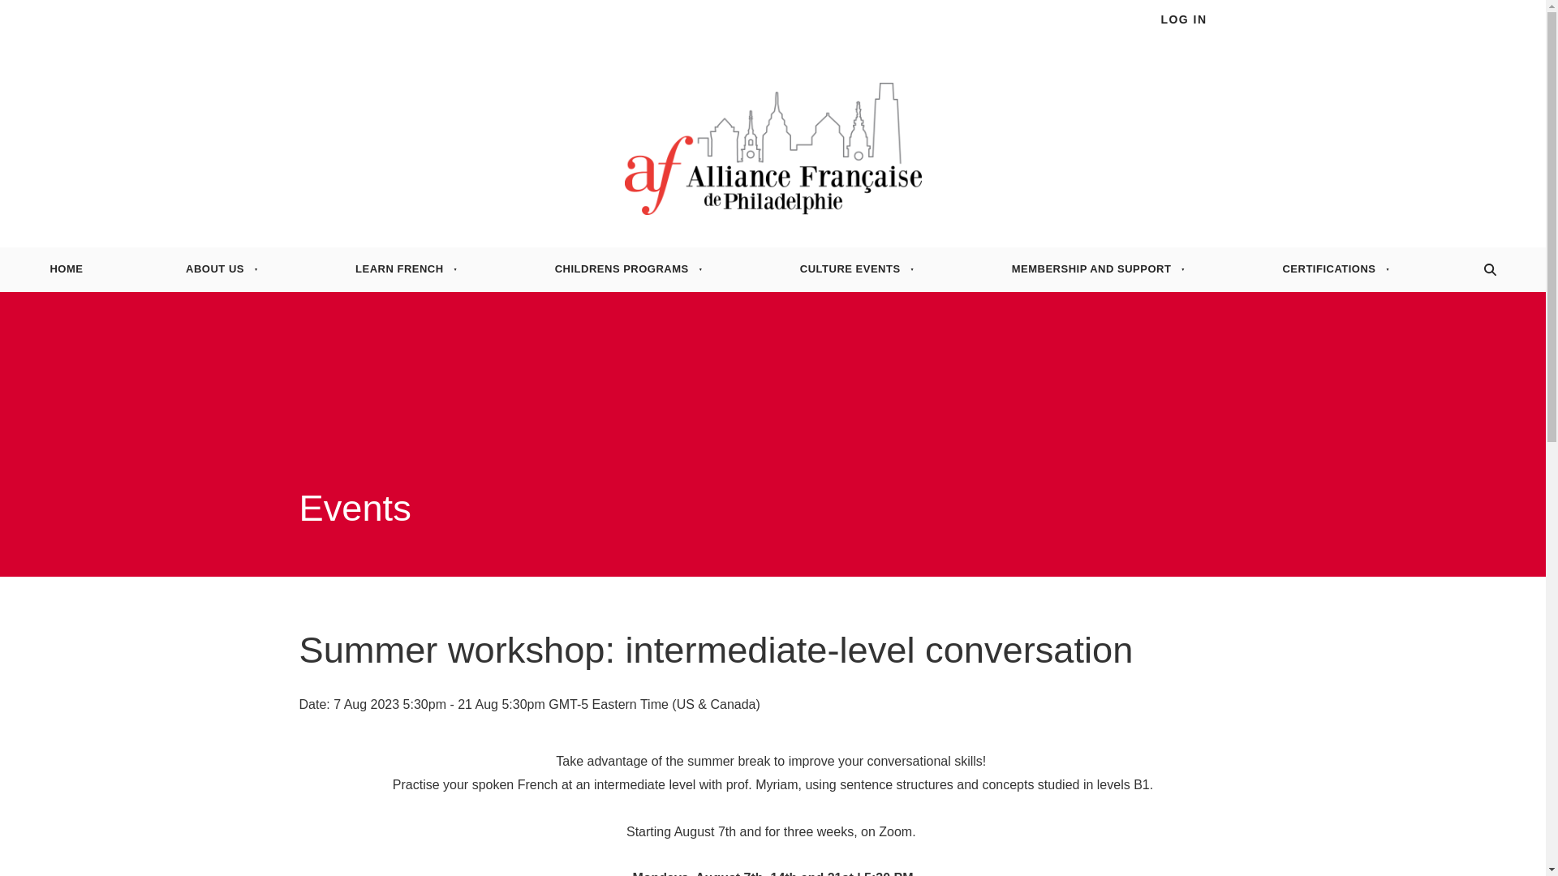  I want to click on LEARN FRENCH, so click(402, 269).